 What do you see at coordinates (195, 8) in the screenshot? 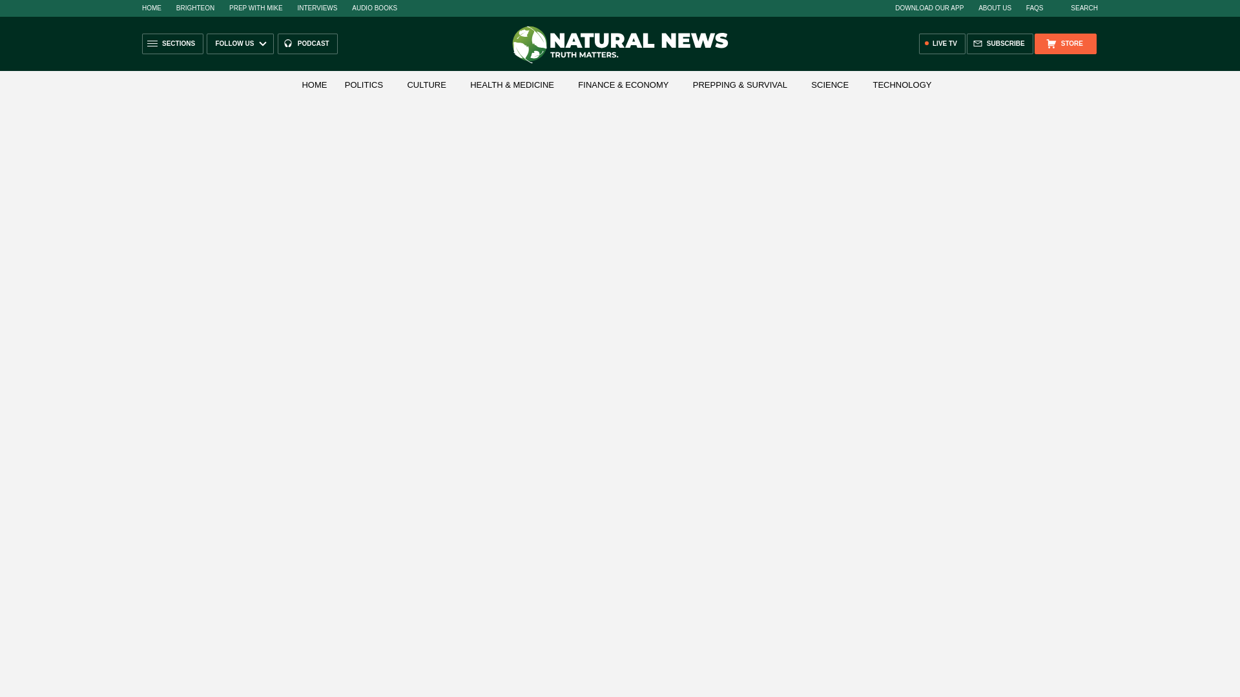
I see `BRIGHTEON` at bounding box center [195, 8].